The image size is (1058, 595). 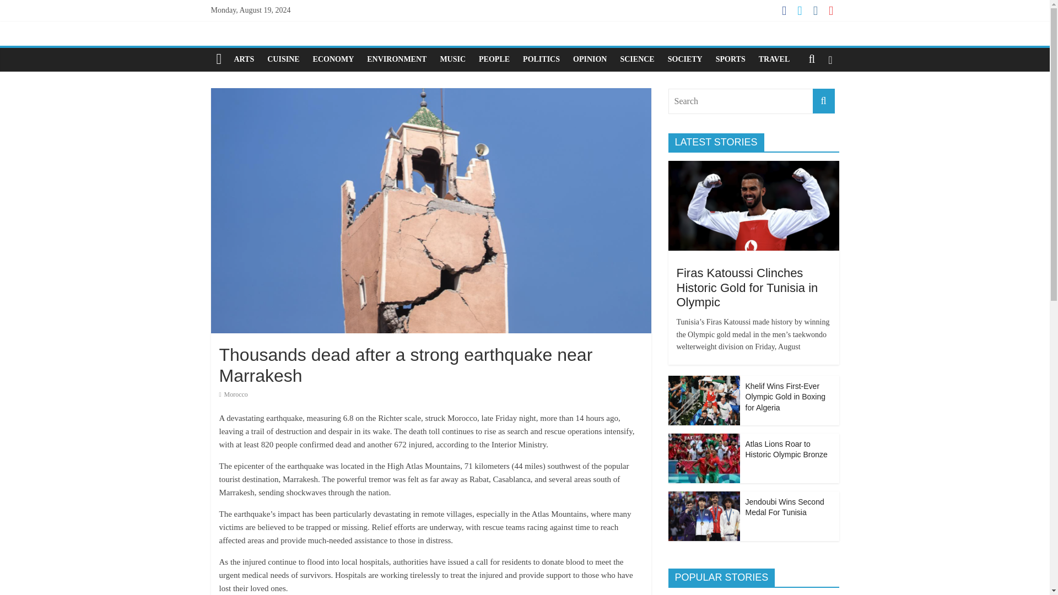 What do you see at coordinates (333, 59) in the screenshot?
I see `ECONOMY` at bounding box center [333, 59].